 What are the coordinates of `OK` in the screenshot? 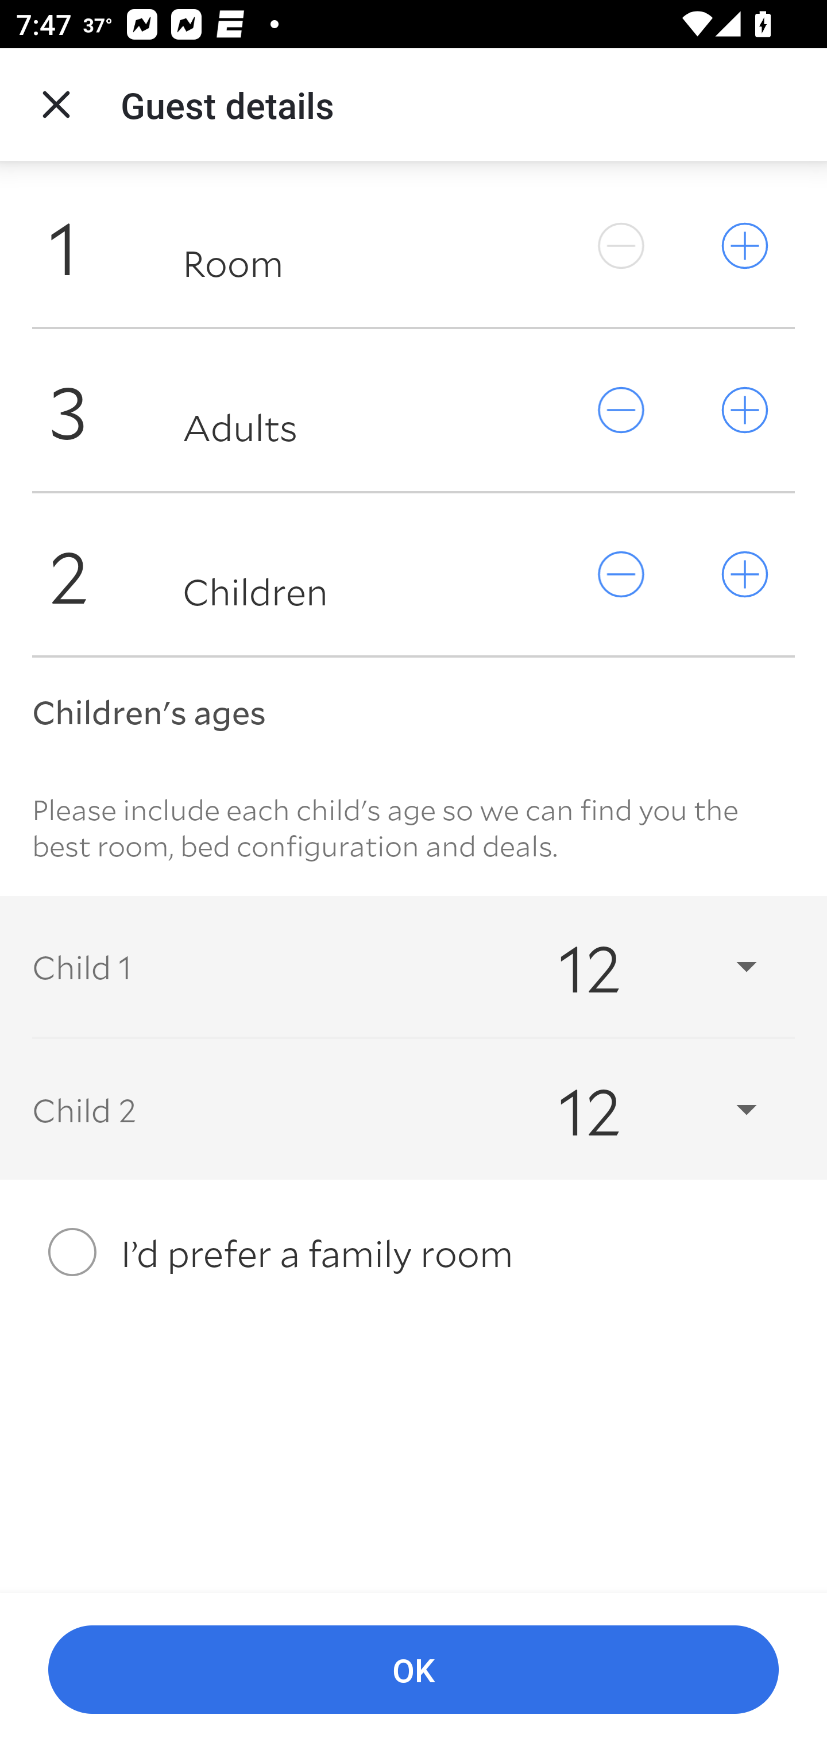 It's located at (413, 1670).